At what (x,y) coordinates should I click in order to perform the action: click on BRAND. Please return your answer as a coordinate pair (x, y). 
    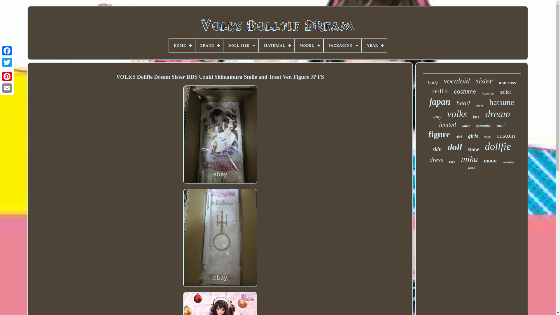
    Looking at the image, I should click on (209, 45).